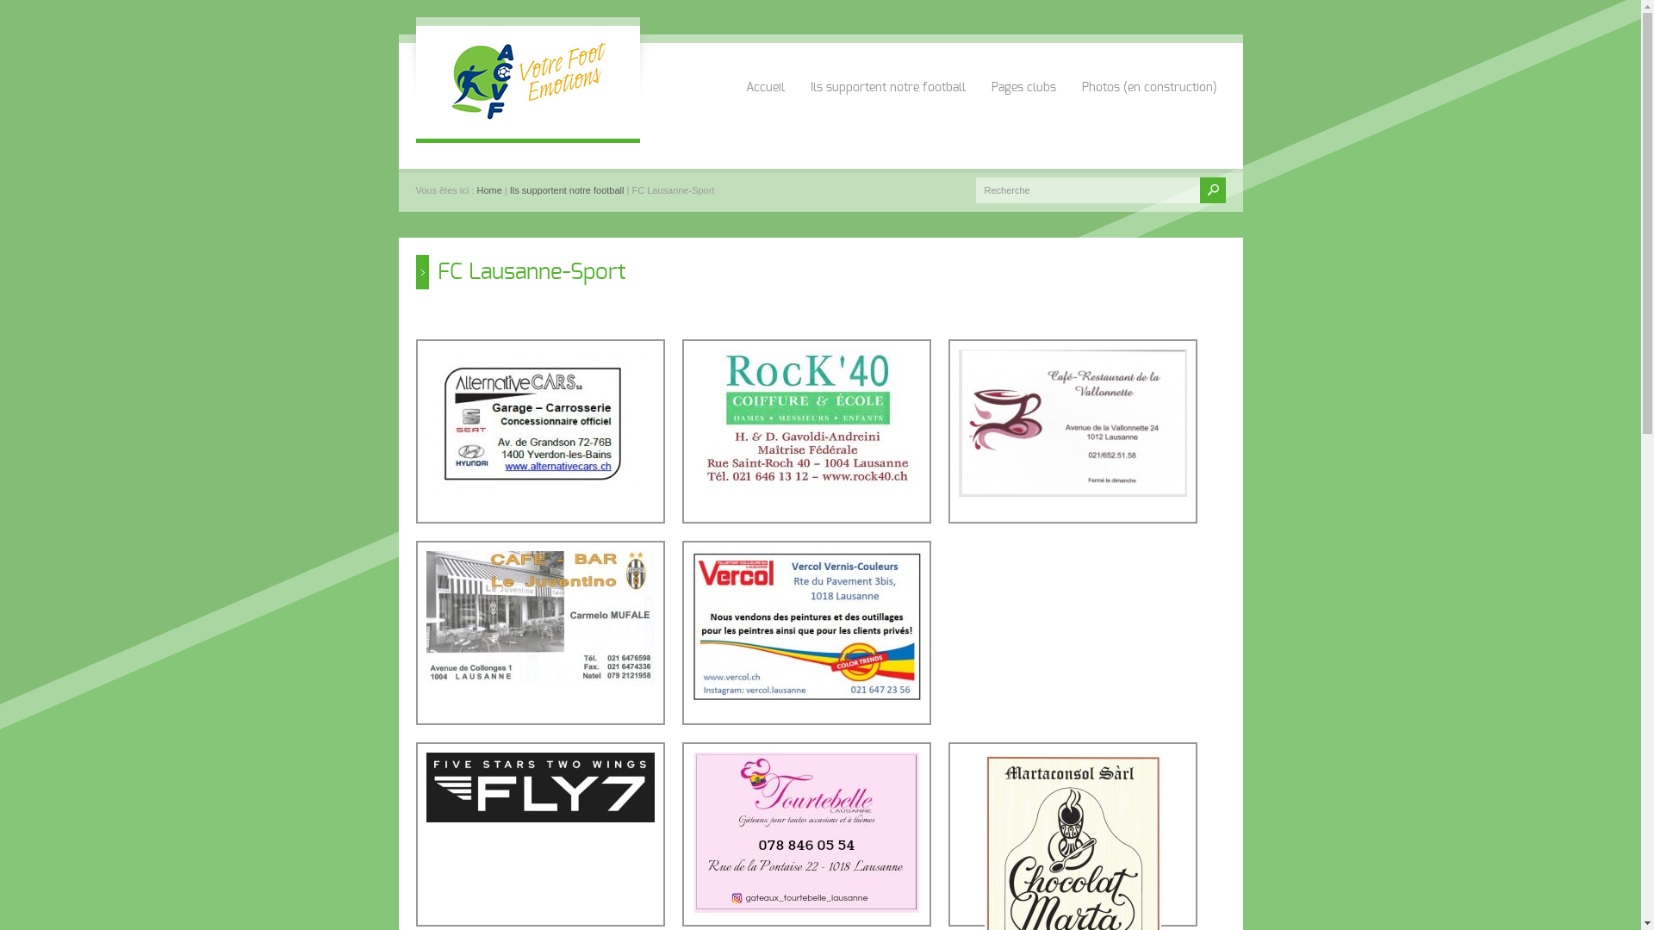 The image size is (1654, 930). I want to click on Accueil, so click(765, 69).